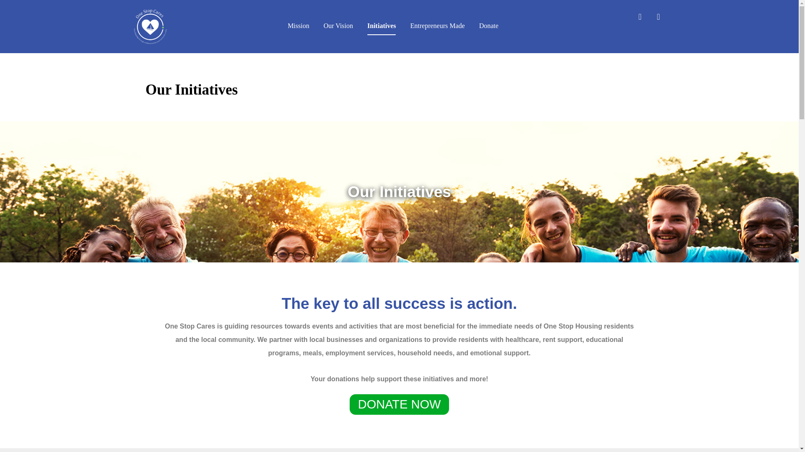 Image resolution: width=805 pixels, height=452 pixels. What do you see at coordinates (607, 92) in the screenshot?
I see `Our Initiatives` at bounding box center [607, 92].